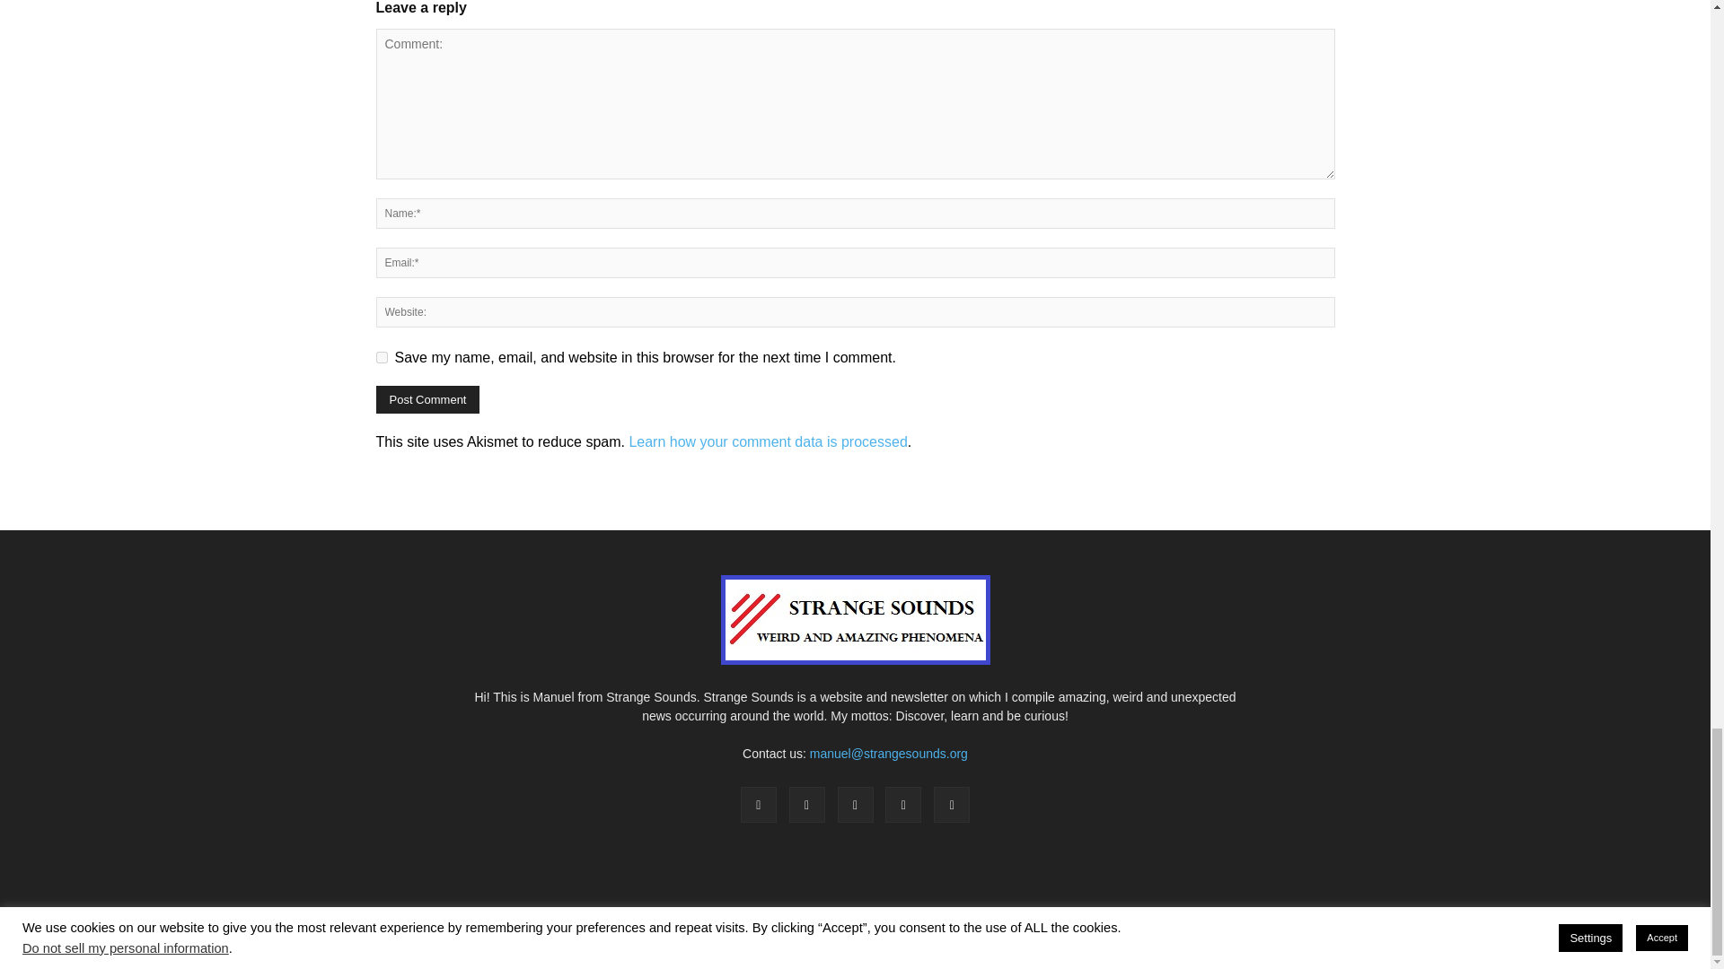  I want to click on Post Comment, so click(427, 399).